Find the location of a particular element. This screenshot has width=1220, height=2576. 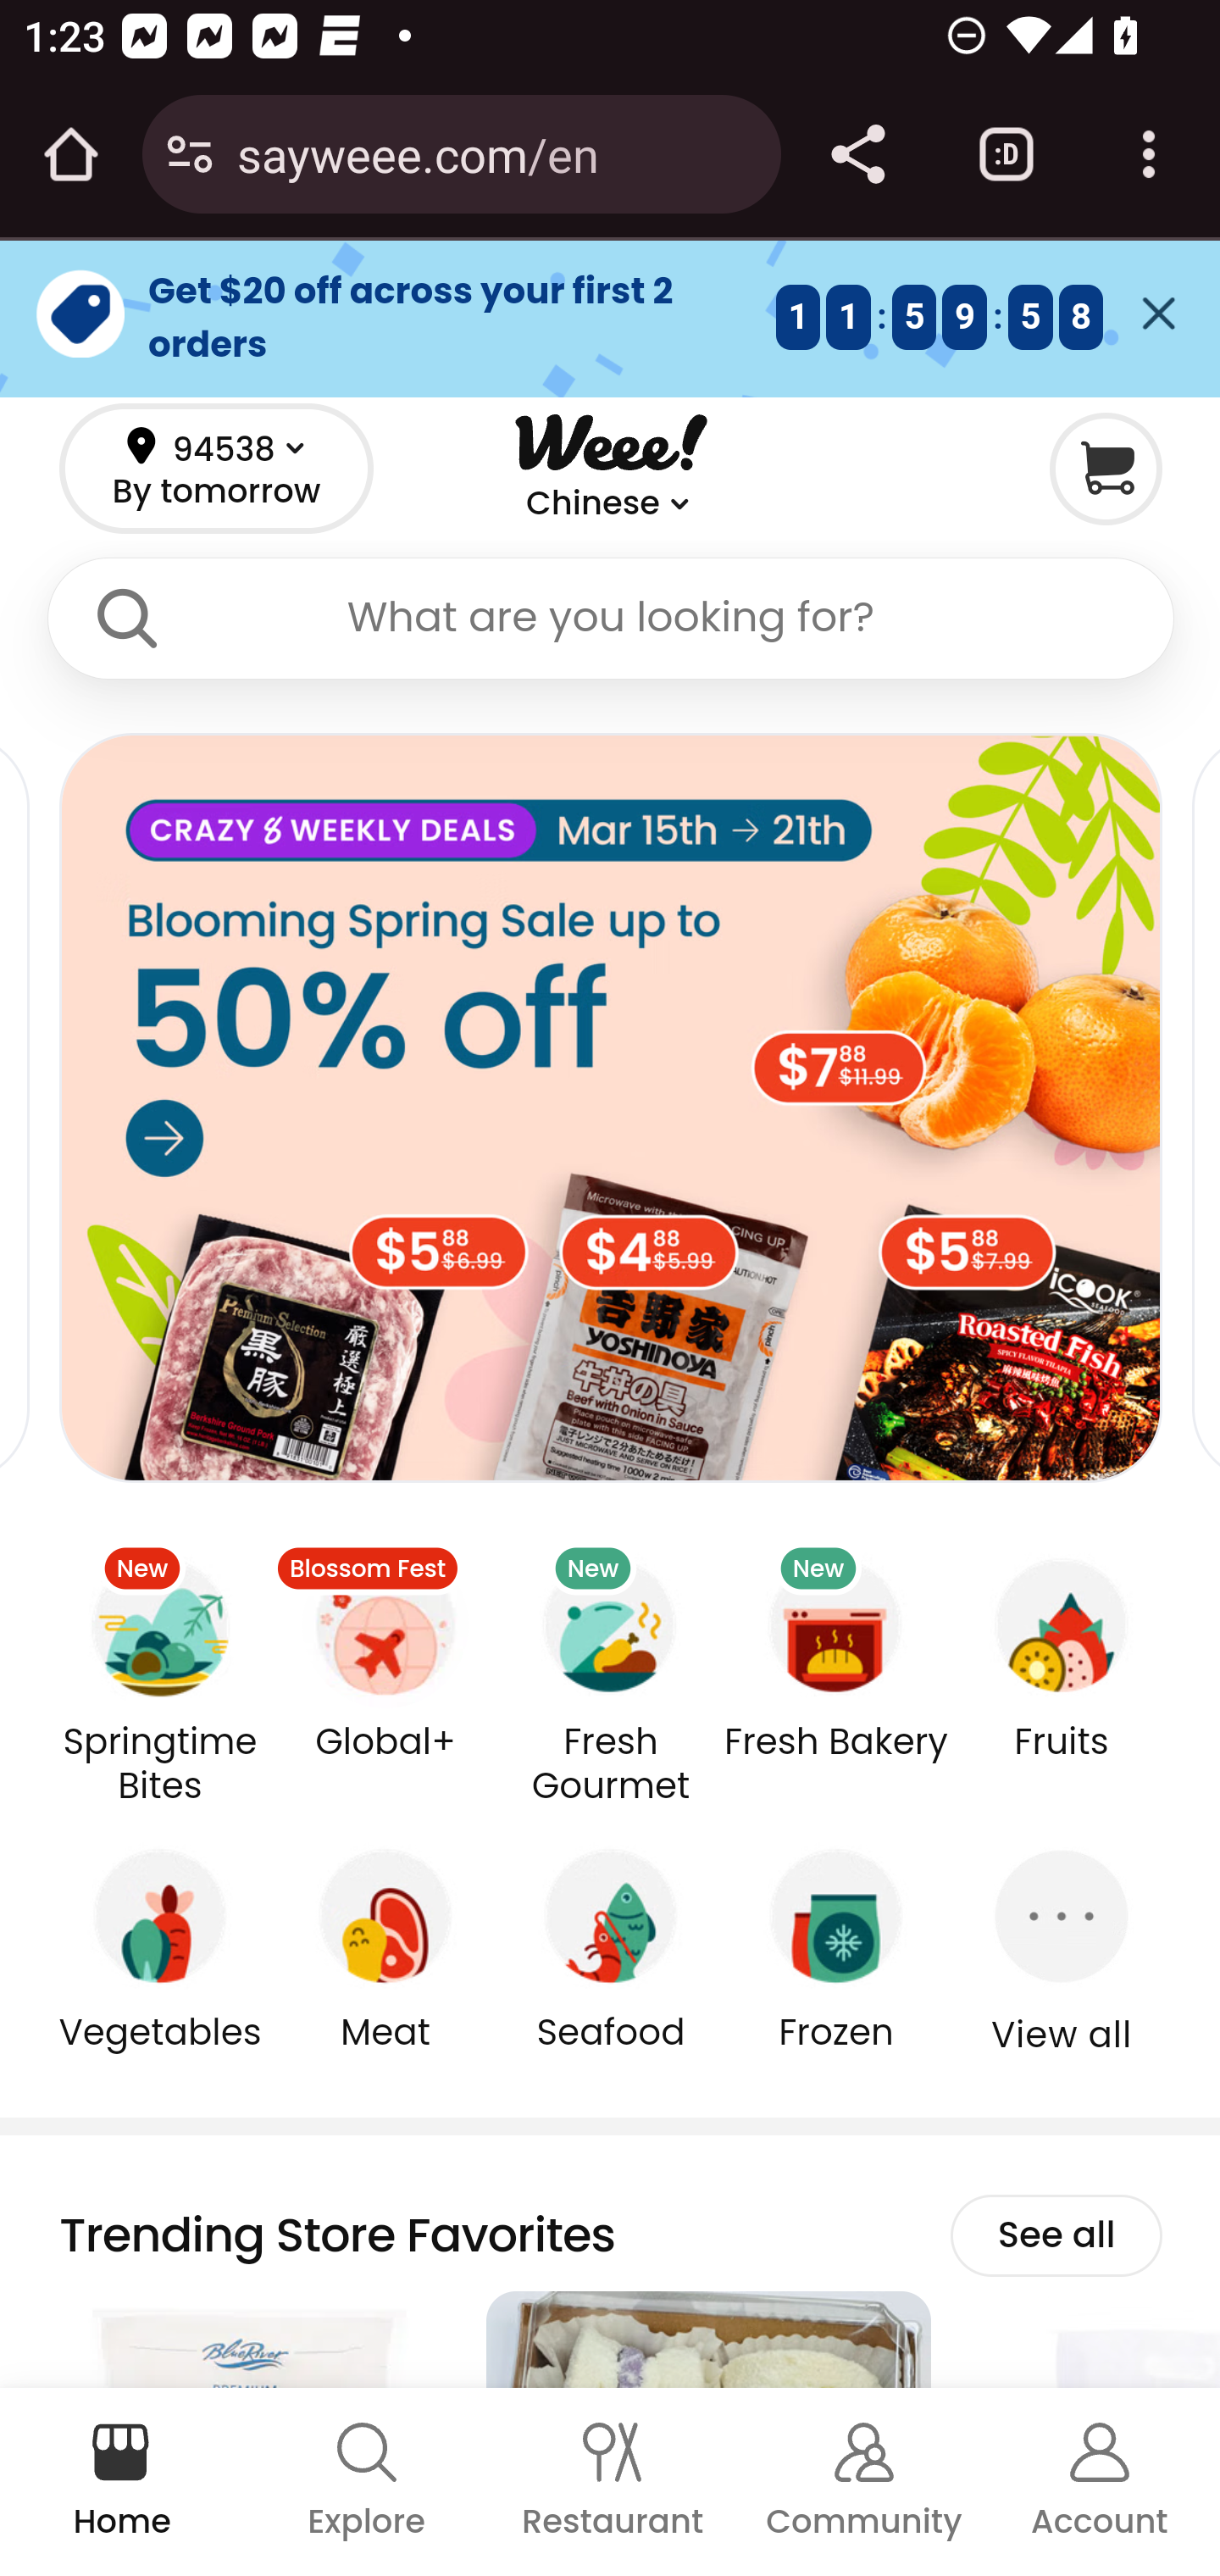

Connection is secure is located at coordinates (190, 154).